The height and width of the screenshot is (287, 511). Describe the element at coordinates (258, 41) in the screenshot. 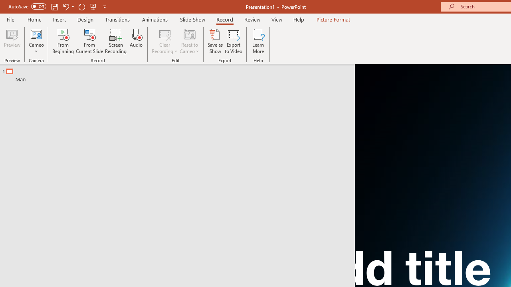

I see `Learn More` at that location.